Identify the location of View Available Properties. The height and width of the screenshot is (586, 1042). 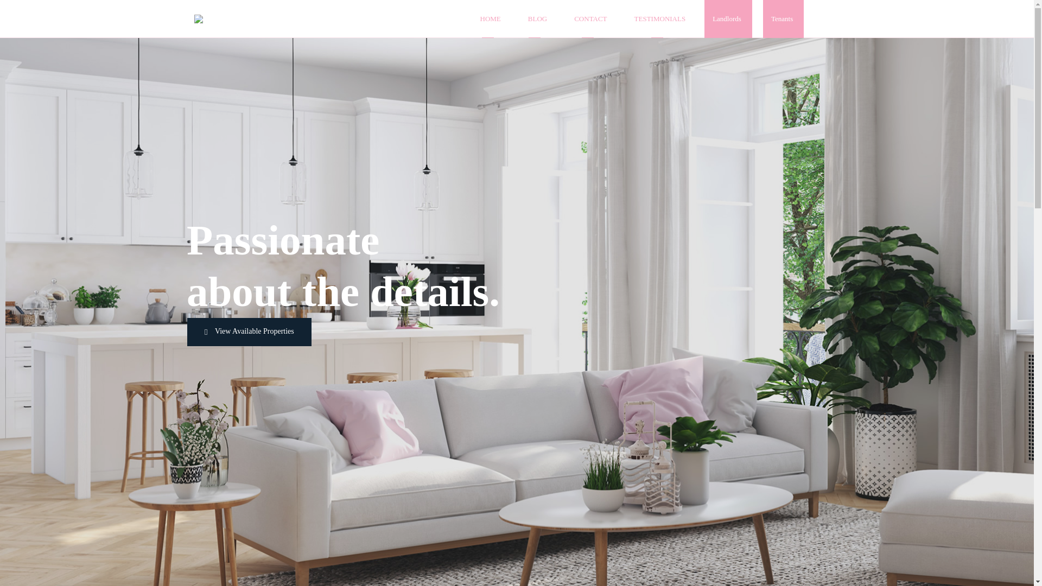
(250, 332).